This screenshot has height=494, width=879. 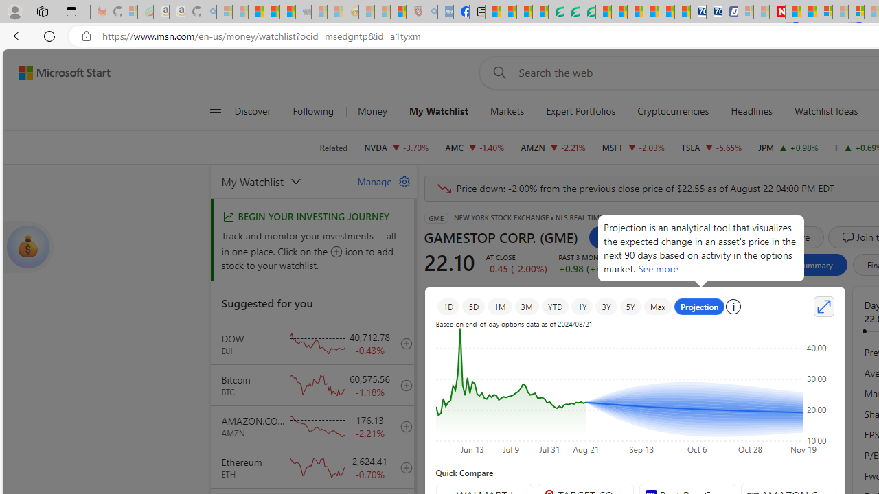 What do you see at coordinates (673, 111) in the screenshot?
I see `Cryptocurrencies` at bounding box center [673, 111].